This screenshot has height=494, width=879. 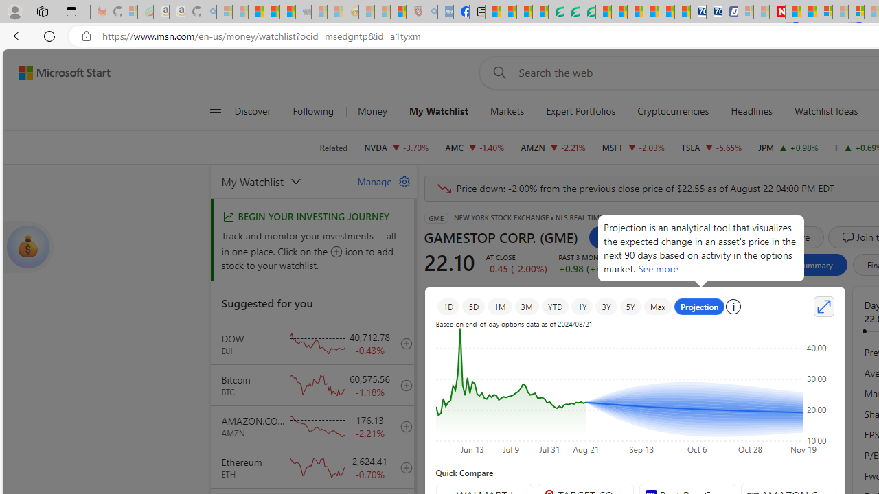 What do you see at coordinates (673, 111) in the screenshot?
I see `Cryptocurrencies` at bounding box center [673, 111].